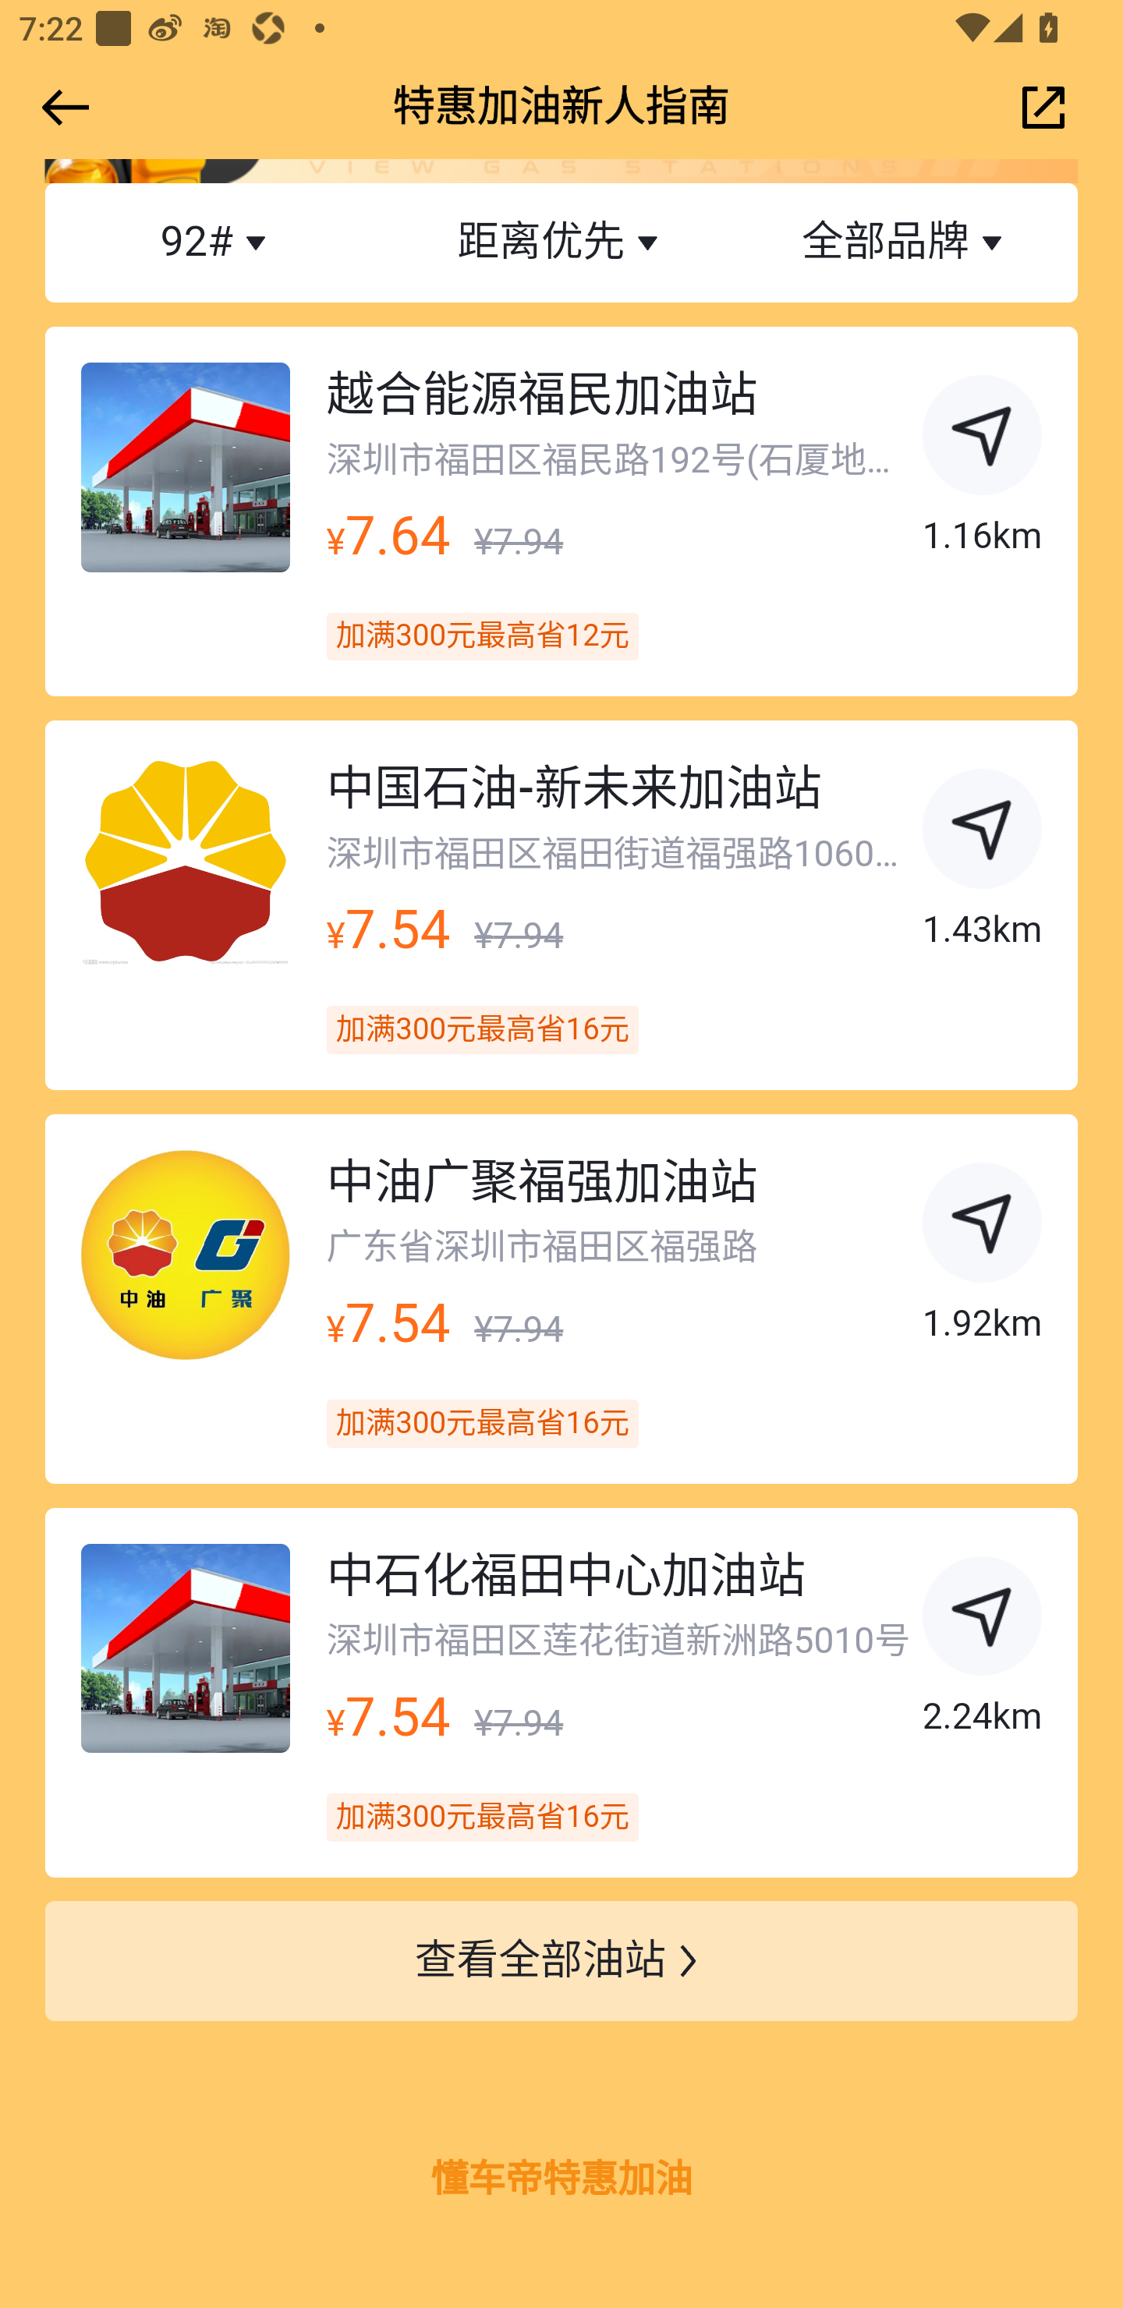 Image resolution: width=1123 pixels, height=2308 pixels. I want to click on 特惠加油新人指南, so click(561, 108).